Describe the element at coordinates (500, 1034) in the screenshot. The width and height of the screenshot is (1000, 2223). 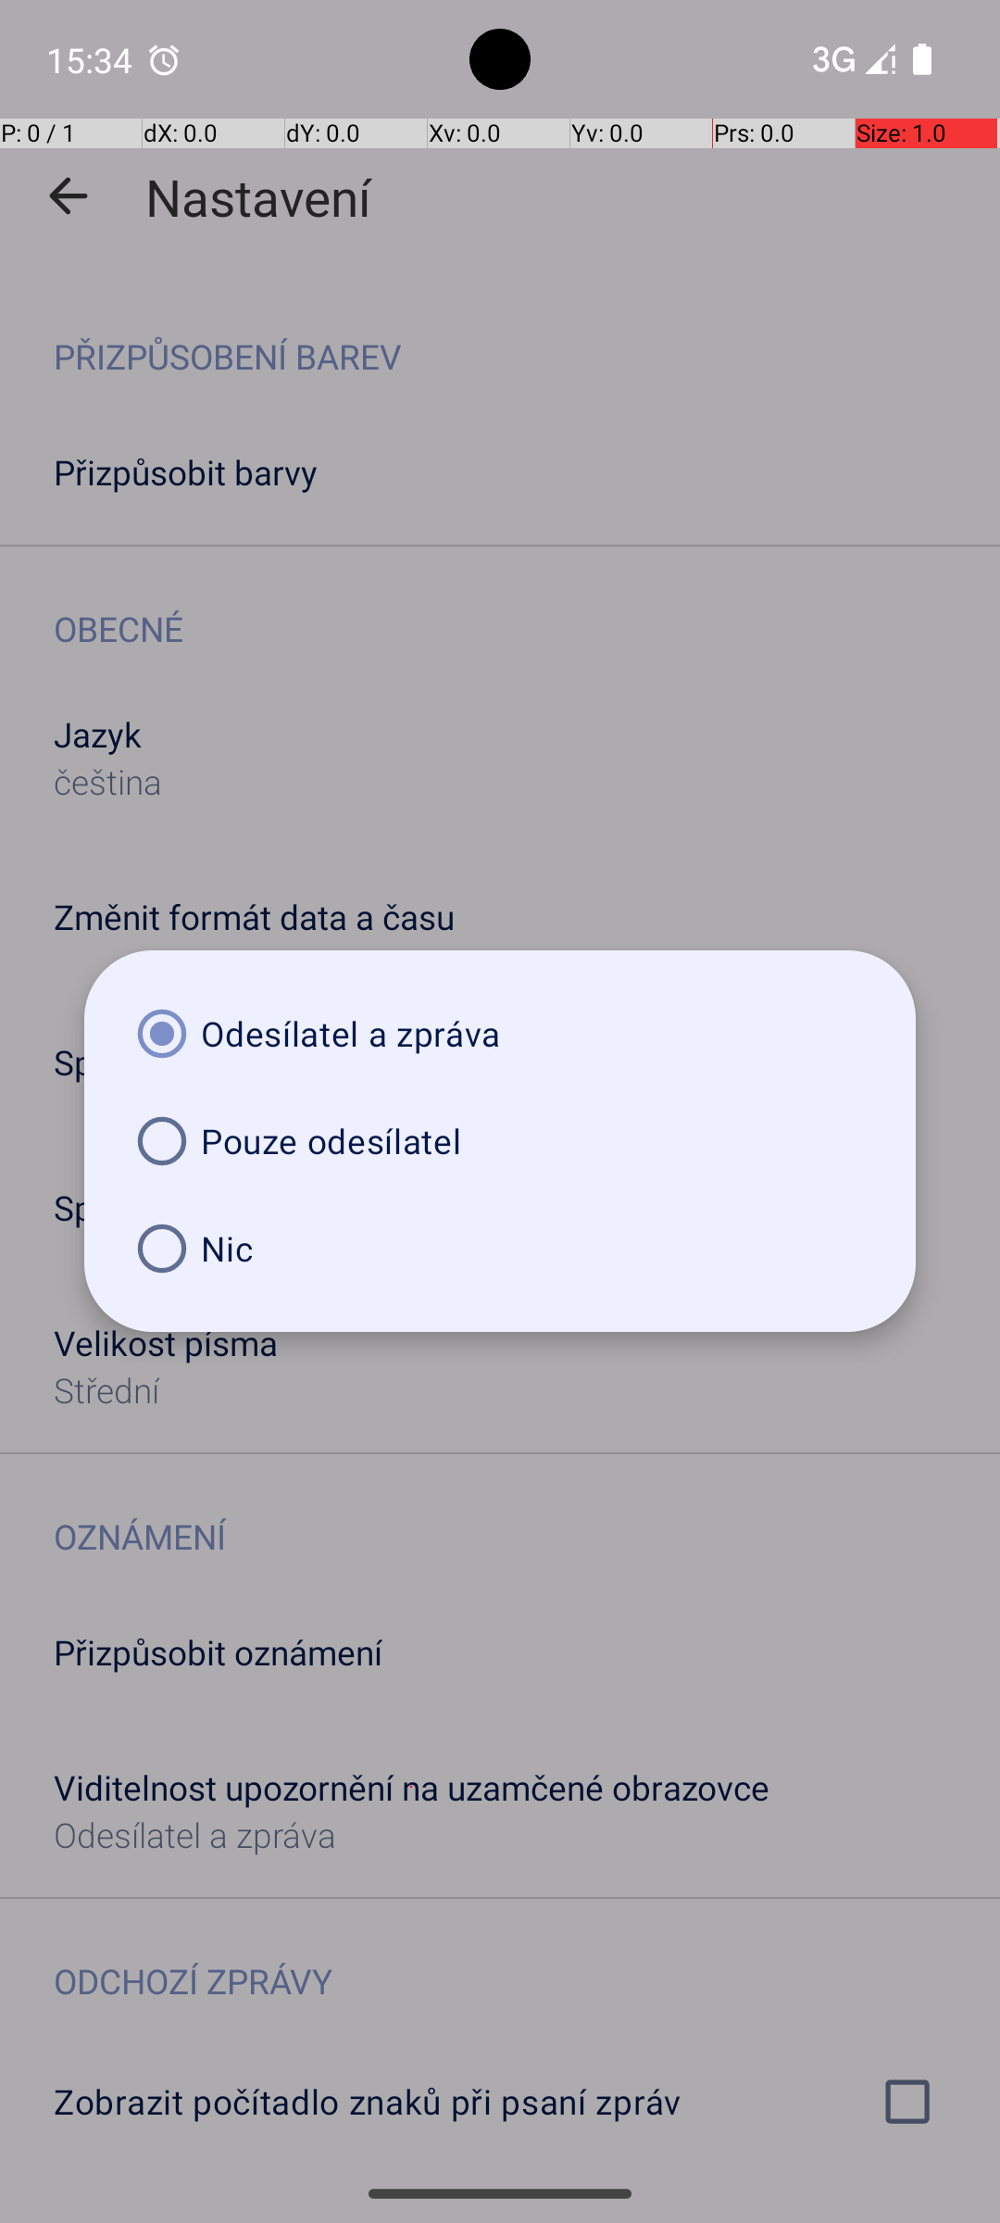
I see `Odesílatel a zpráva` at that location.